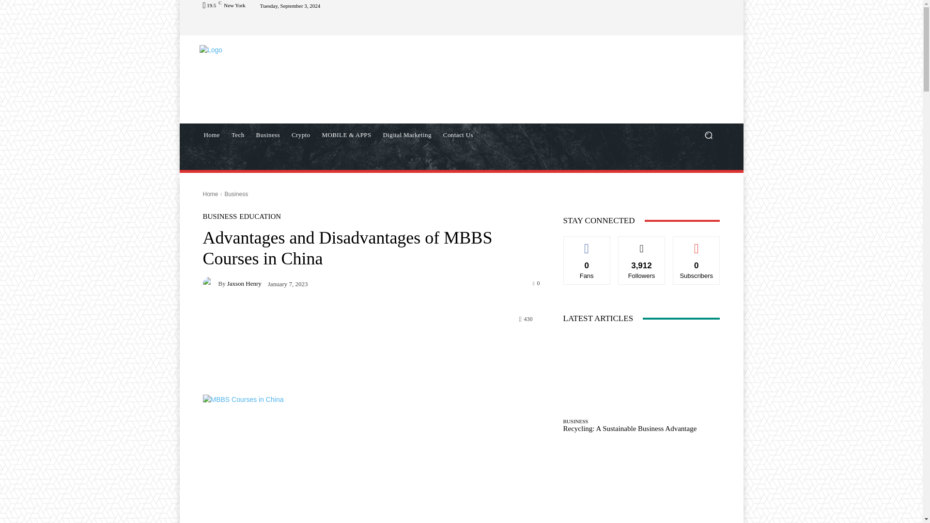 The height and width of the screenshot is (523, 930). I want to click on Business, so click(236, 194).